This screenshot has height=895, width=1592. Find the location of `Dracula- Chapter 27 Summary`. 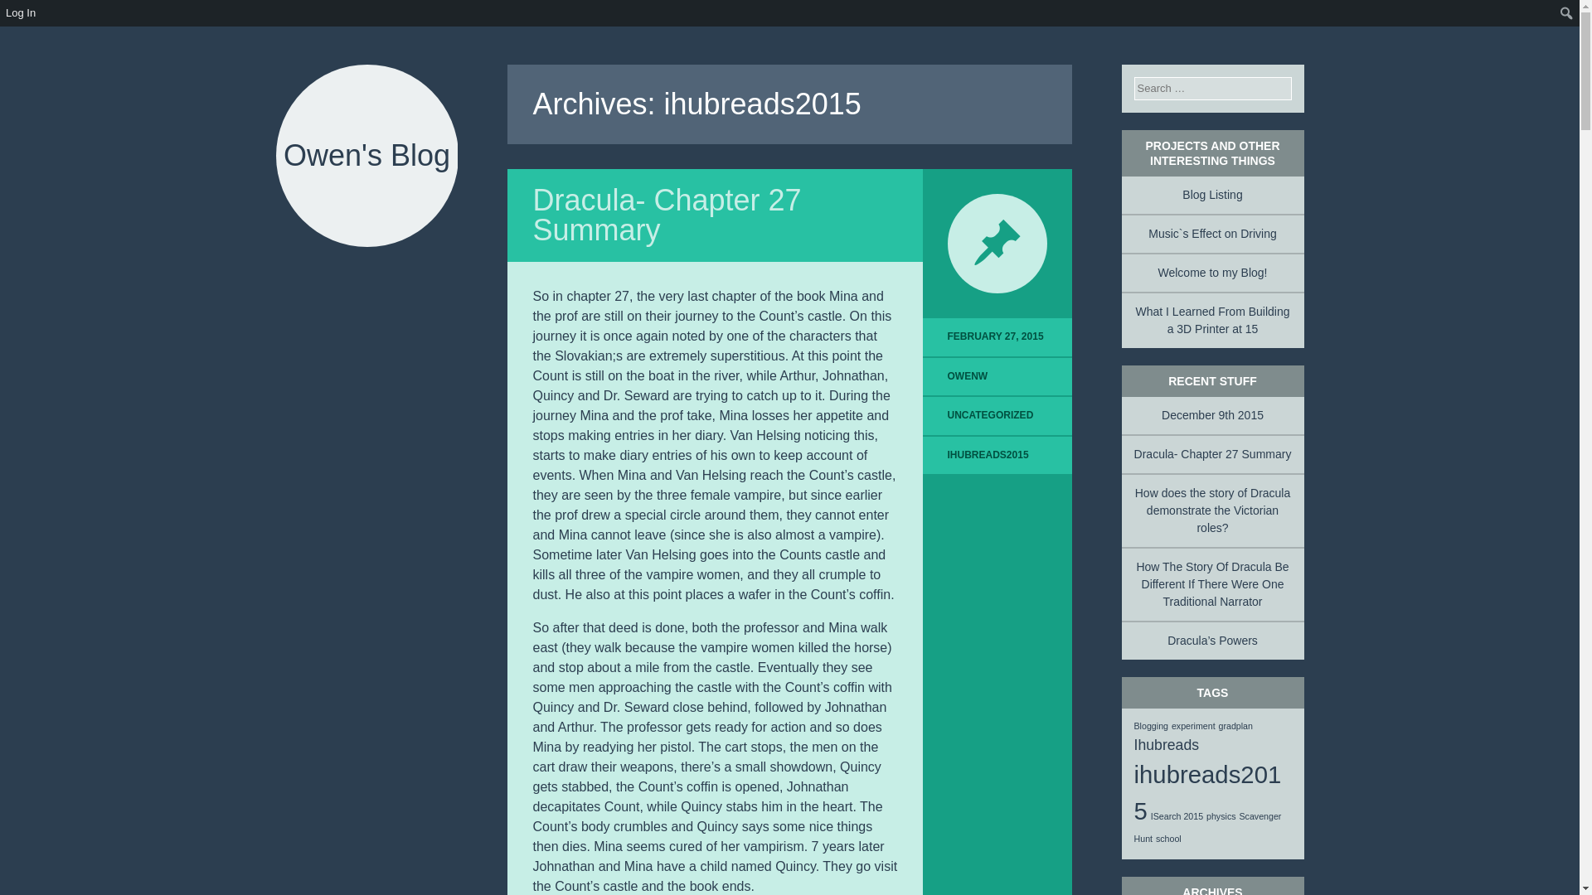

Dracula- Chapter 27 Summary is located at coordinates (666, 215).